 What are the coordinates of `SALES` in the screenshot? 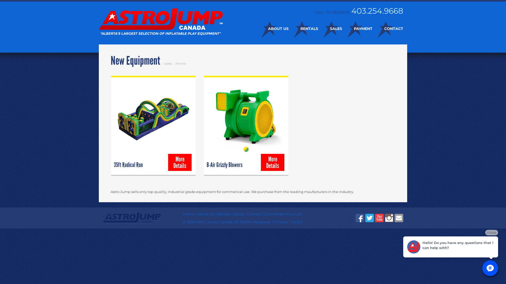 It's located at (330, 29).